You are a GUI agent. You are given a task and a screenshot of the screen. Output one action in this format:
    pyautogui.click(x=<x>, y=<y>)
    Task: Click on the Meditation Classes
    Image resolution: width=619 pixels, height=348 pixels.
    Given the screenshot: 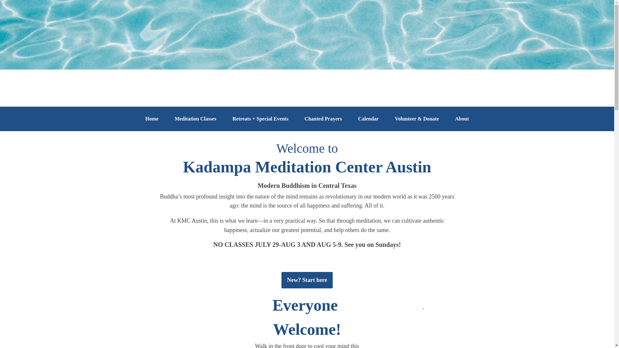 What is the action you would take?
    pyautogui.click(x=195, y=119)
    